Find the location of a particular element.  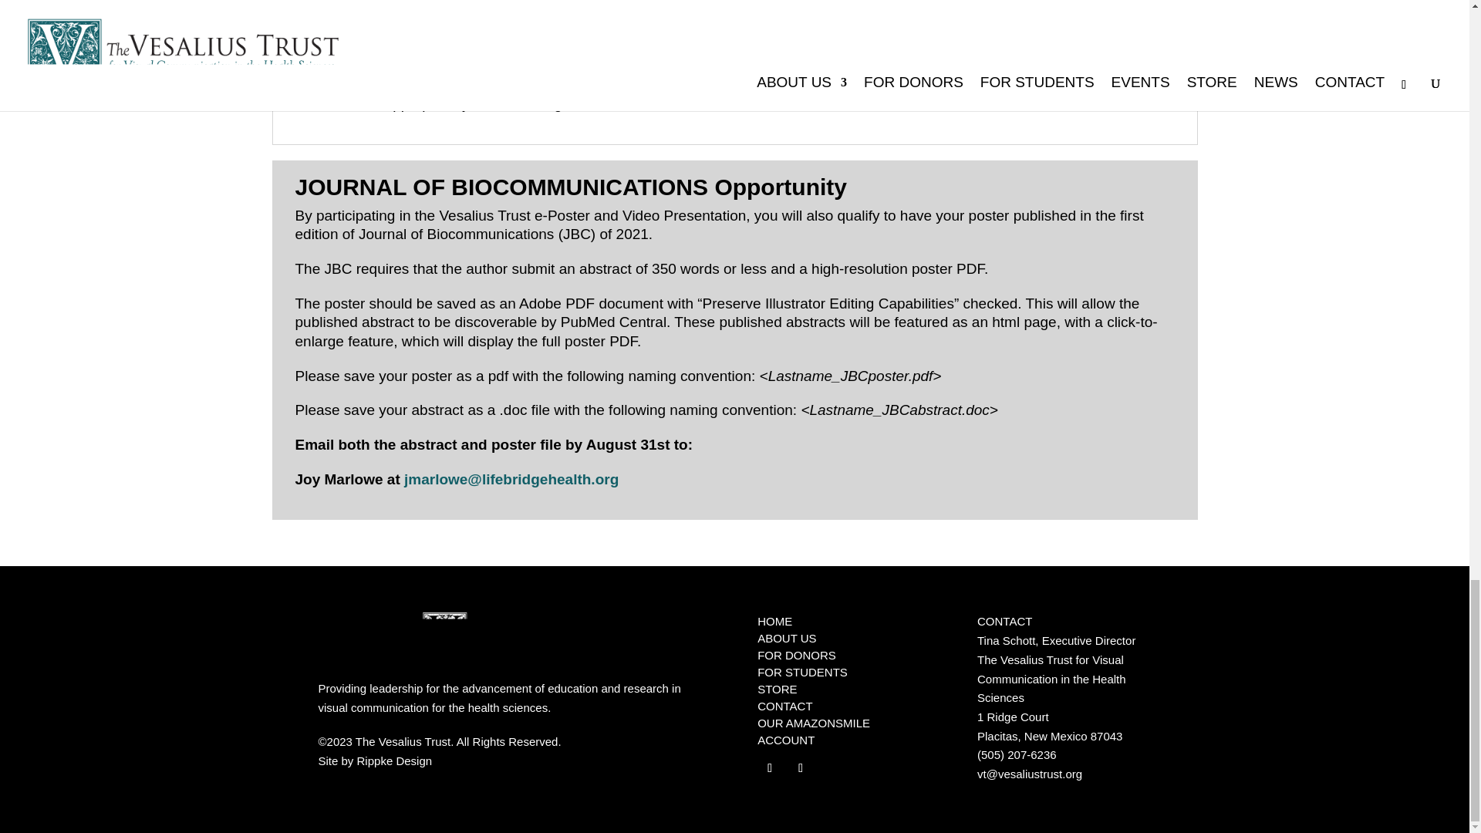

STORE is located at coordinates (776, 688).